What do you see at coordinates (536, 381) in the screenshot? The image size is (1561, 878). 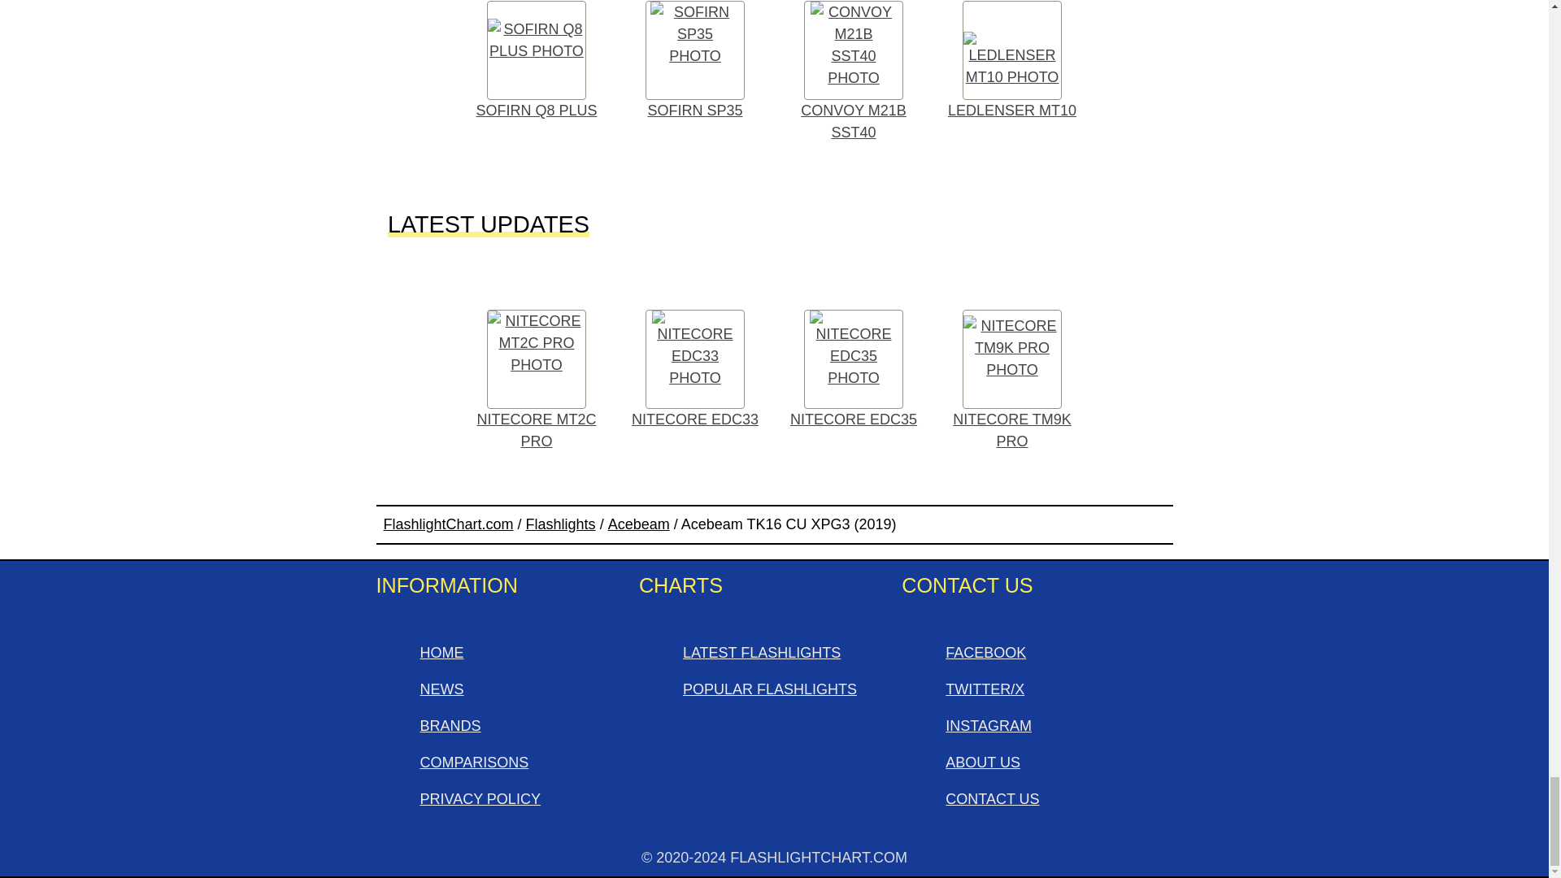 I see `NITECORE MT2C PRO` at bounding box center [536, 381].